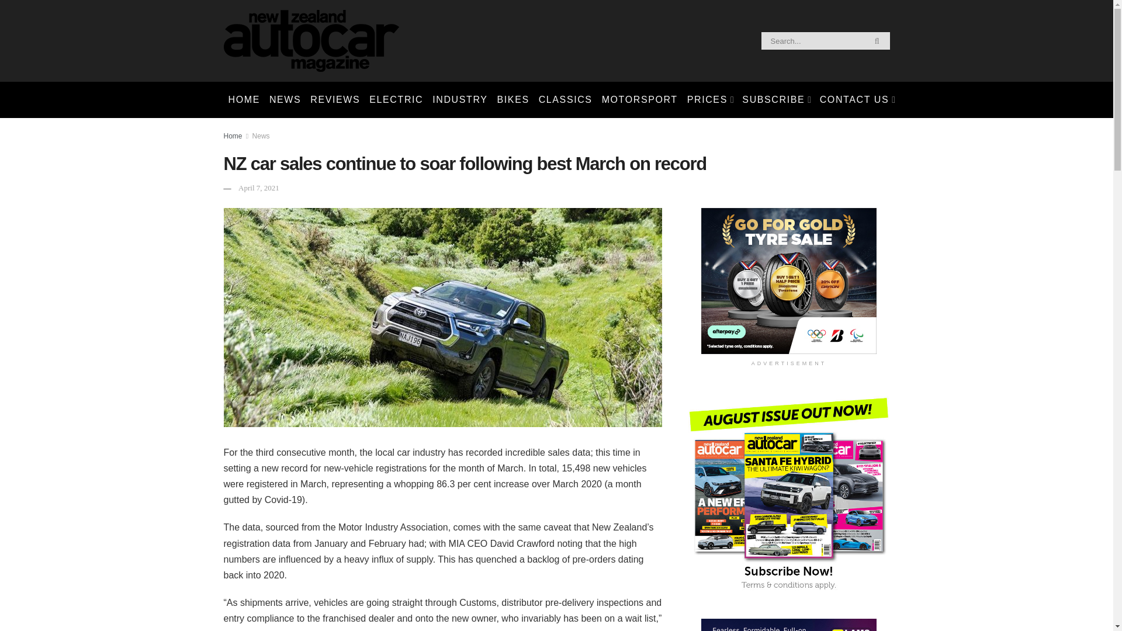  I want to click on REVIEWS, so click(335, 99).